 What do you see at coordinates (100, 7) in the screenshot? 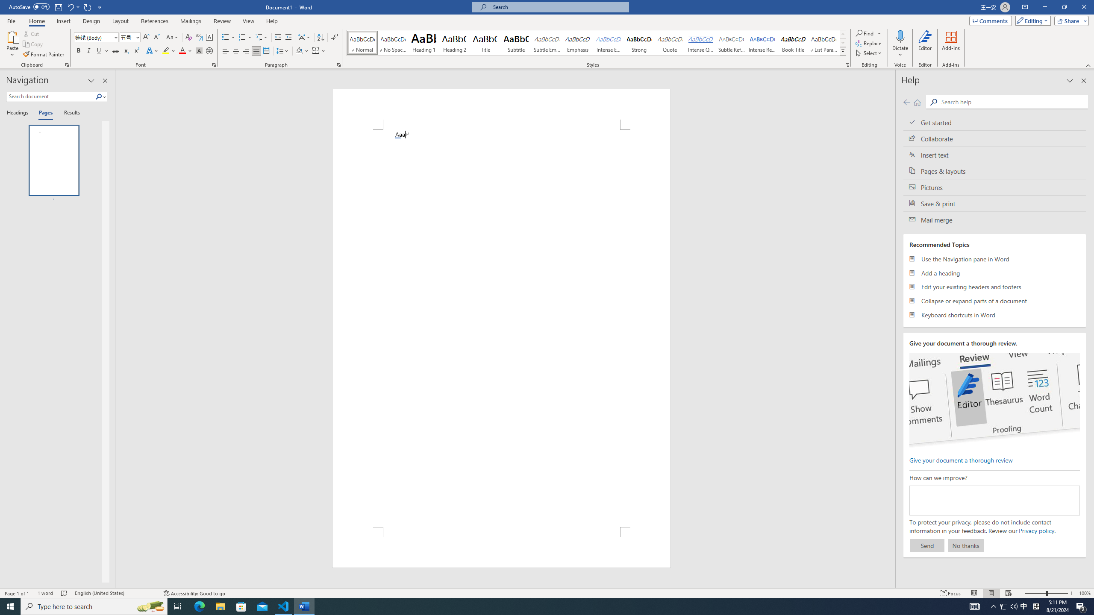
I see `Customize Quick Access Toolbar` at bounding box center [100, 7].